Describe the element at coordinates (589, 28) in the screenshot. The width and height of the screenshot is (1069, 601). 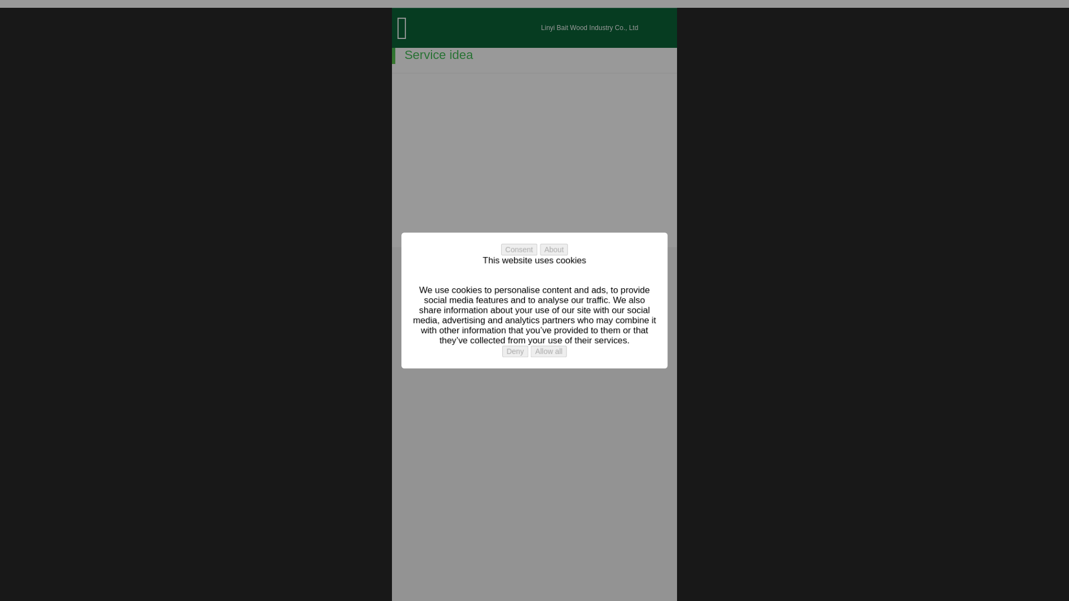
I see `Linyi Bait Wood Industry Co., Ltd` at that location.